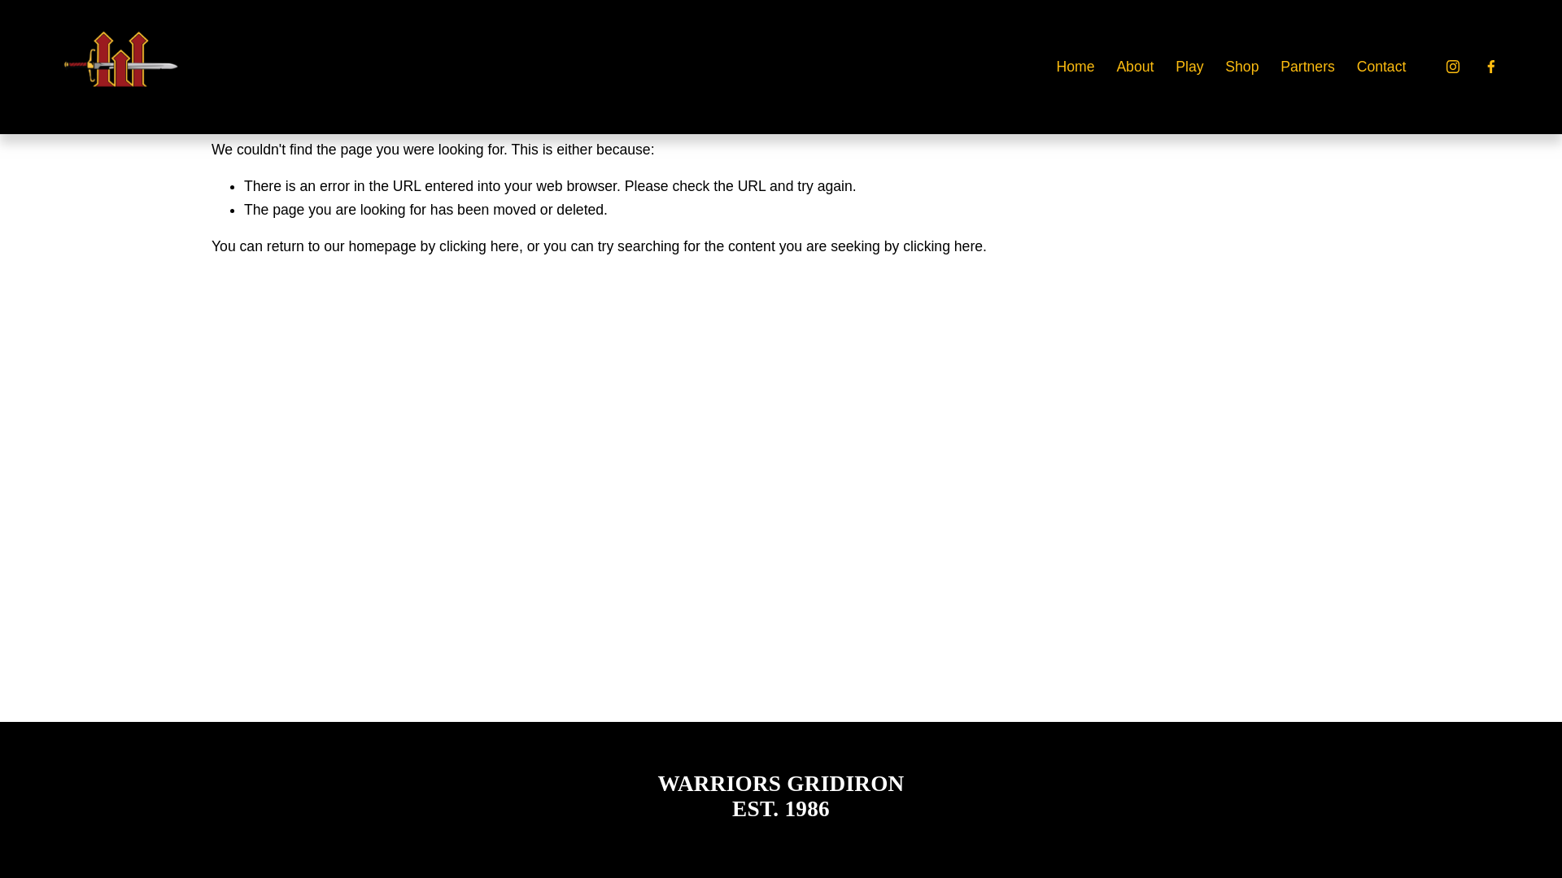 Image resolution: width=1562 pixels, height=878 pixels. Describe the element at coordinates (1076, 67) in the screenshot. I see `Home` at that location.